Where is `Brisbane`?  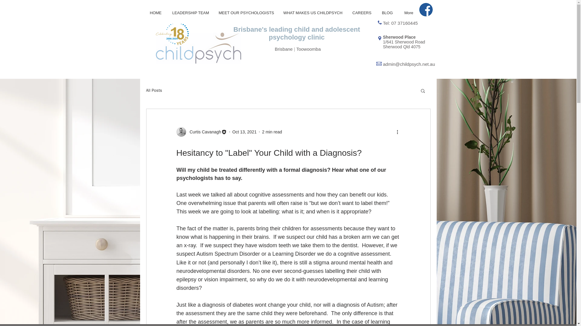
Brisbane is located at coordinates (284, 49).